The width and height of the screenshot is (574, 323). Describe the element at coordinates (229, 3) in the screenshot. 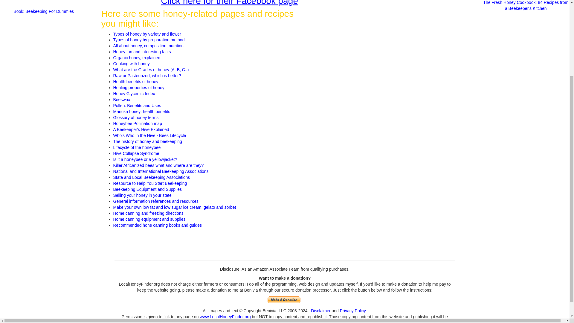

I see `Click here for their Facebook page` at that location.